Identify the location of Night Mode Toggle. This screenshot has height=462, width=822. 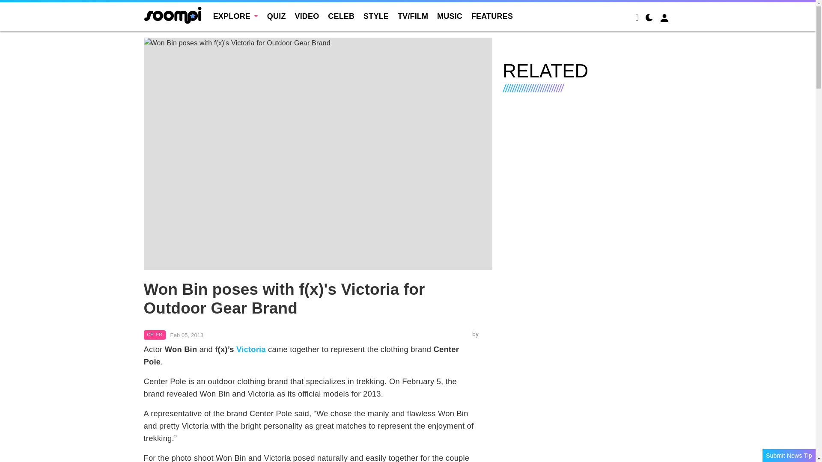
(649, 19).